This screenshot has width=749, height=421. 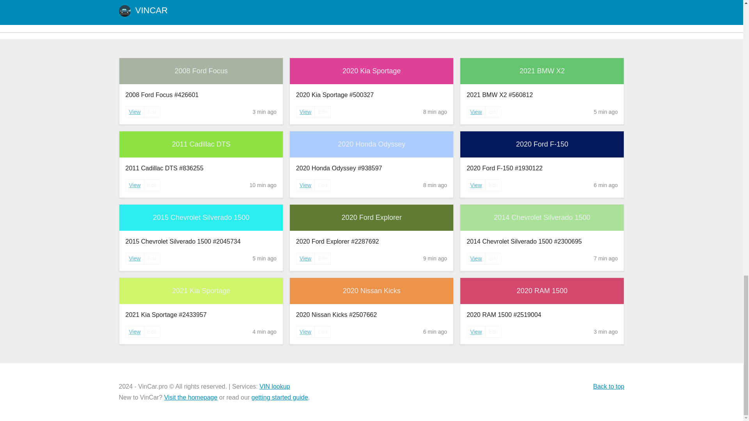 What do you see at coordinates (135, 111) in the screenshot?
I see `View` at bounding box center [135, 111].